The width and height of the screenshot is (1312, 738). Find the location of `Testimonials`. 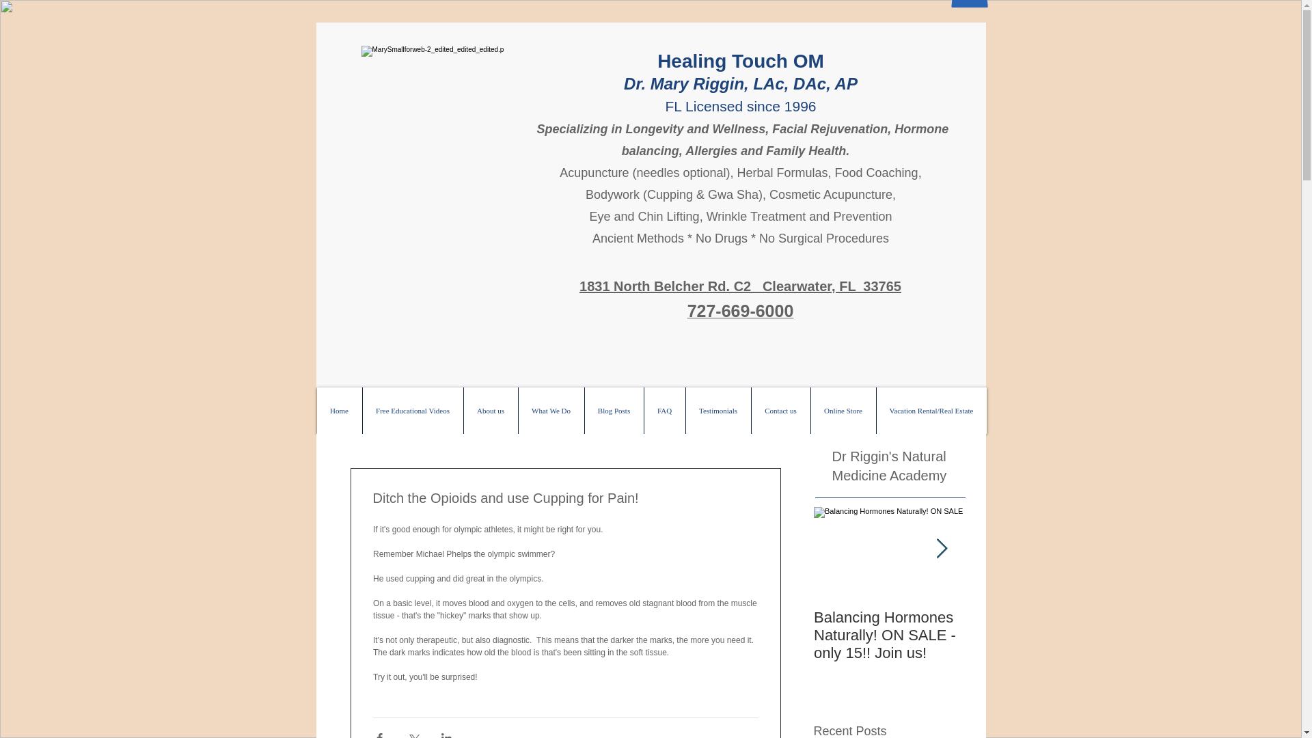

Testimonials is located at coordinates (717, 411).